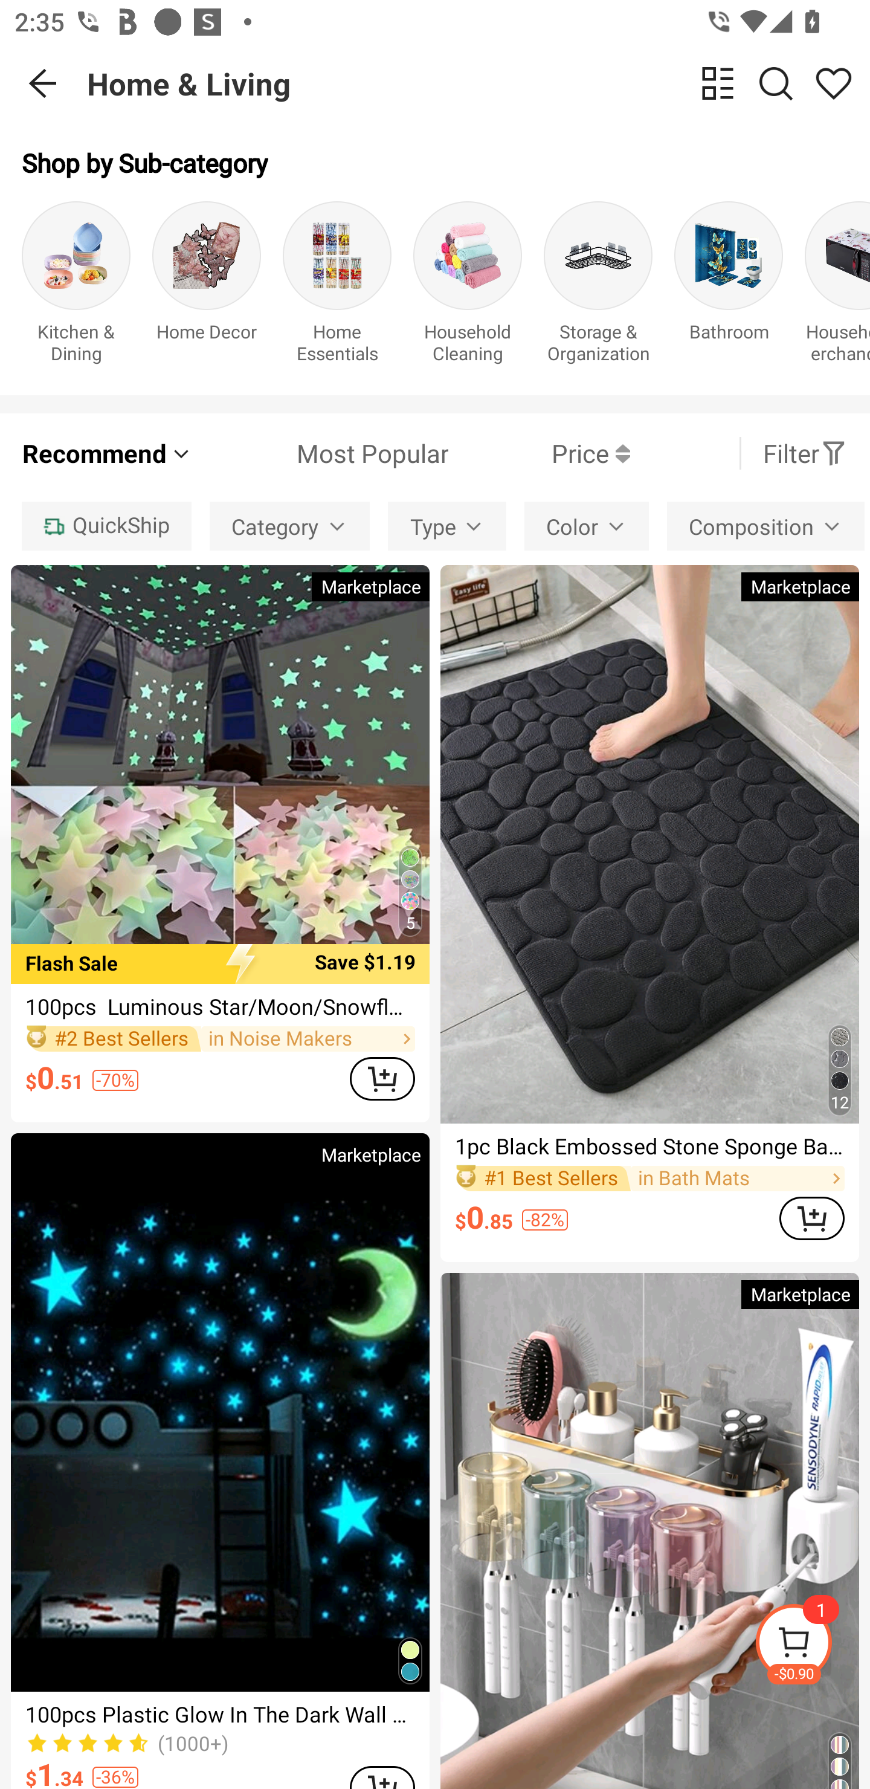  Describe the element at coordinates (729, 286) in the screenshot. I see `Bathroom` at that location.